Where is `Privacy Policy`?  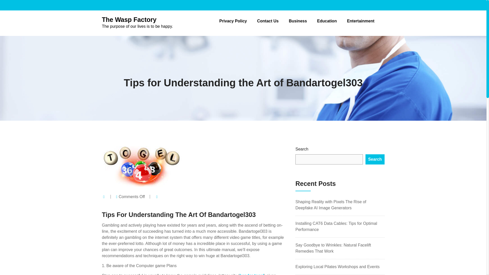
Privacy Policy is located at coordinates (337, 267).